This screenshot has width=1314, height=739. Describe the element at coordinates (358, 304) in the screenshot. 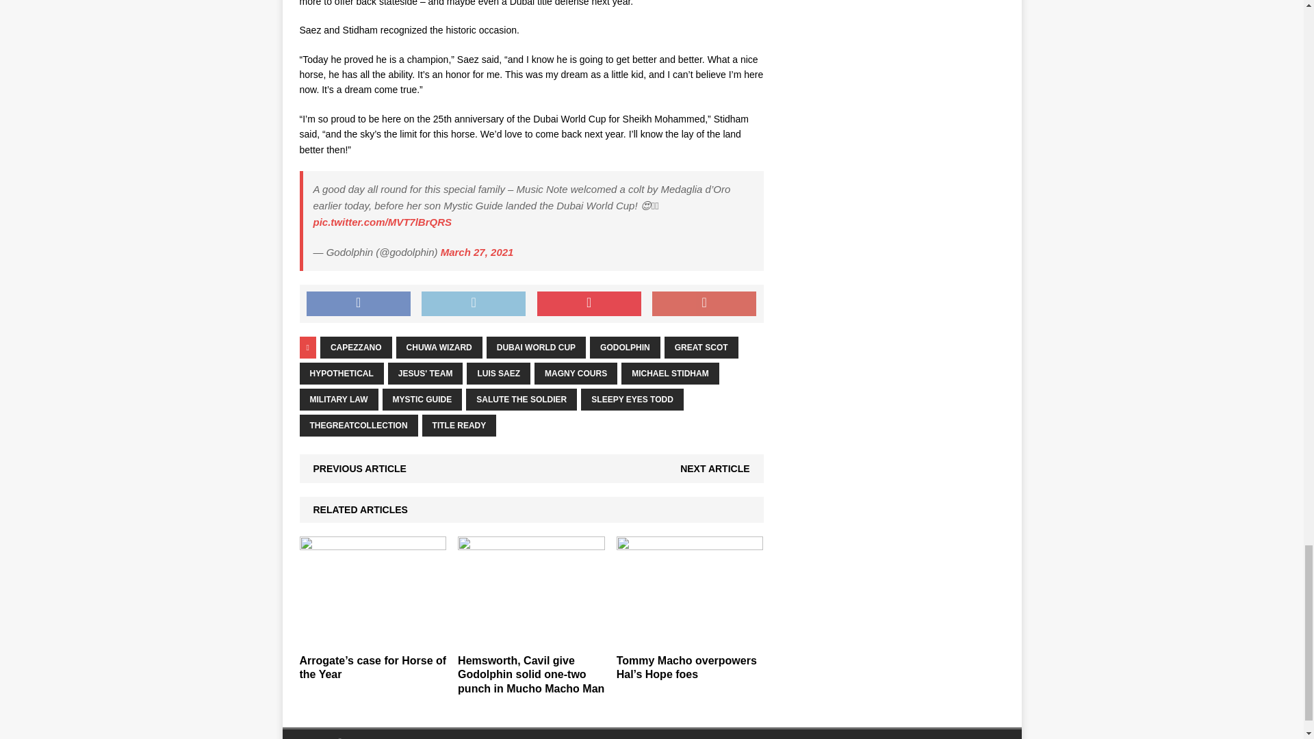

I see `Share on Facebook` at that location.